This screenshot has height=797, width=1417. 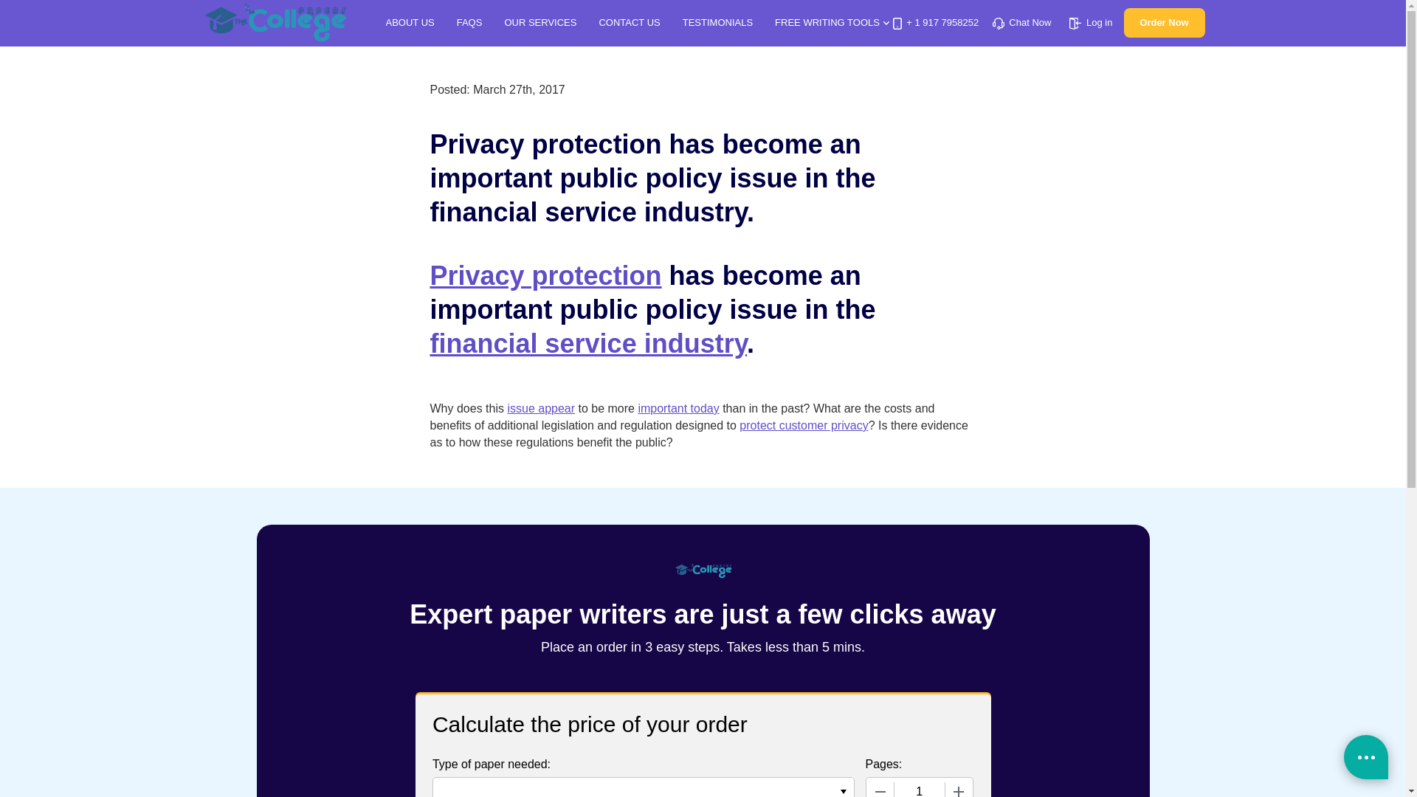 What do you see at coordinates (541, 408) in the screenshot?
I see `issue appear` at bounding box center [541, 408].